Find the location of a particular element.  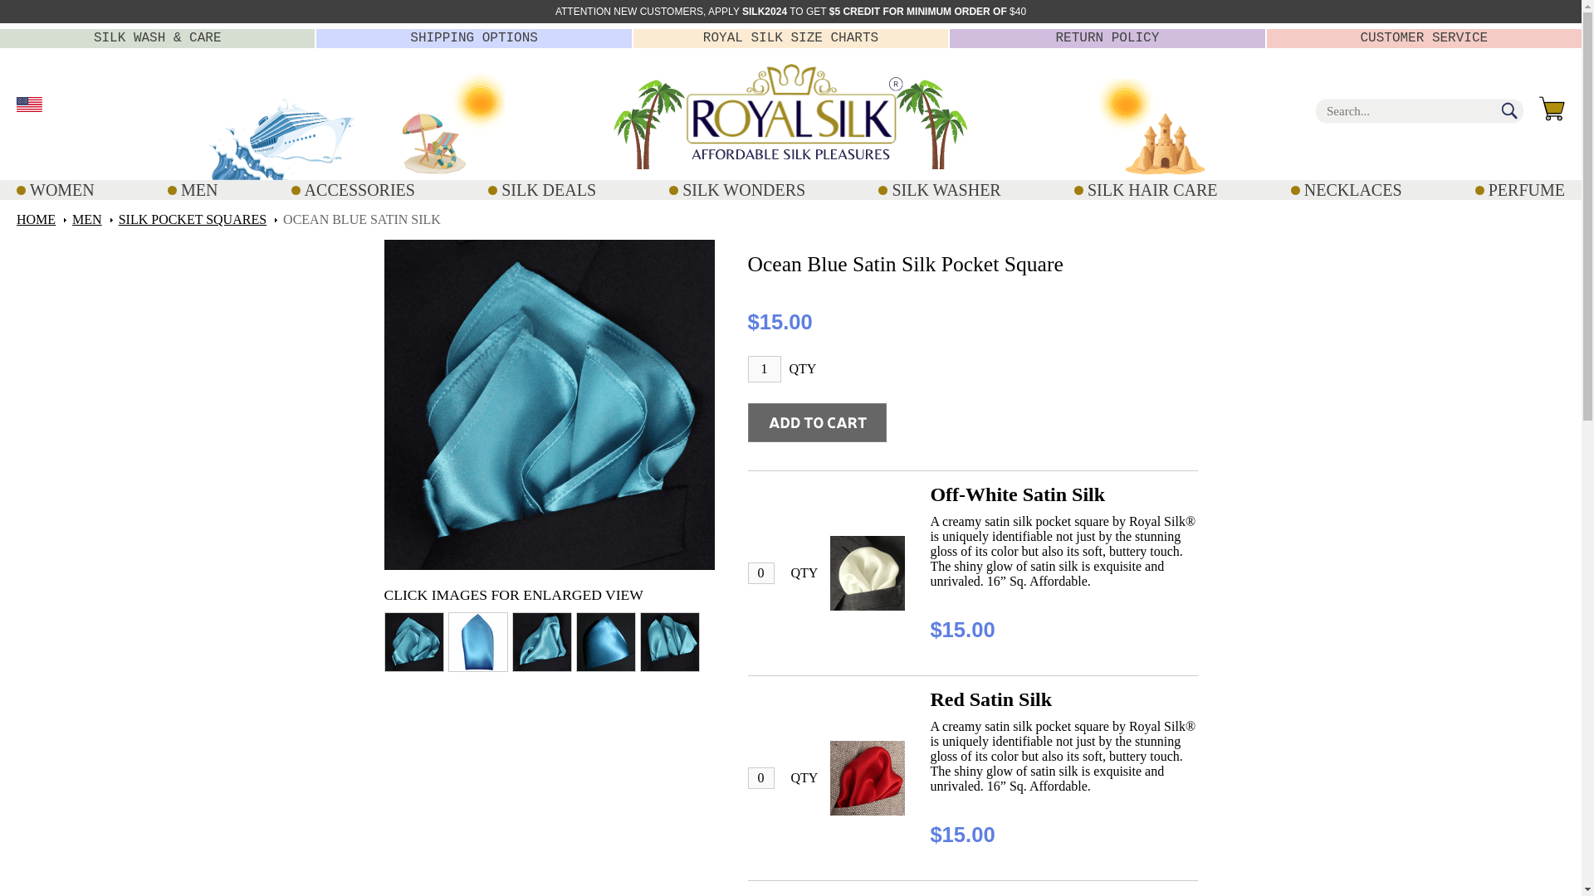

MEN is located at coordinates (192, 189).